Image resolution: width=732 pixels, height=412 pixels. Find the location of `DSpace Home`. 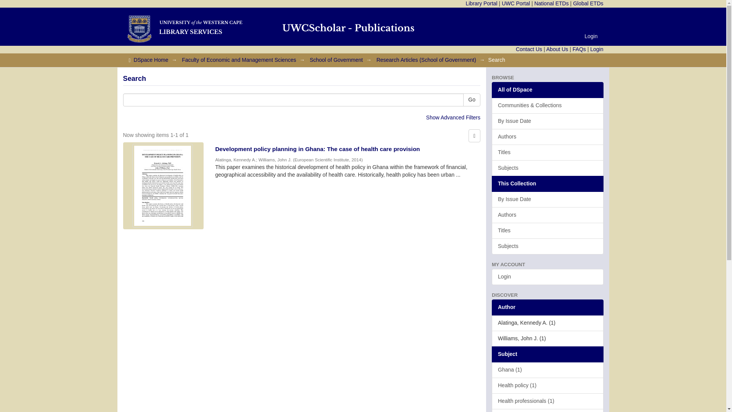

DSpace Home is located at coordinates (151, 60).